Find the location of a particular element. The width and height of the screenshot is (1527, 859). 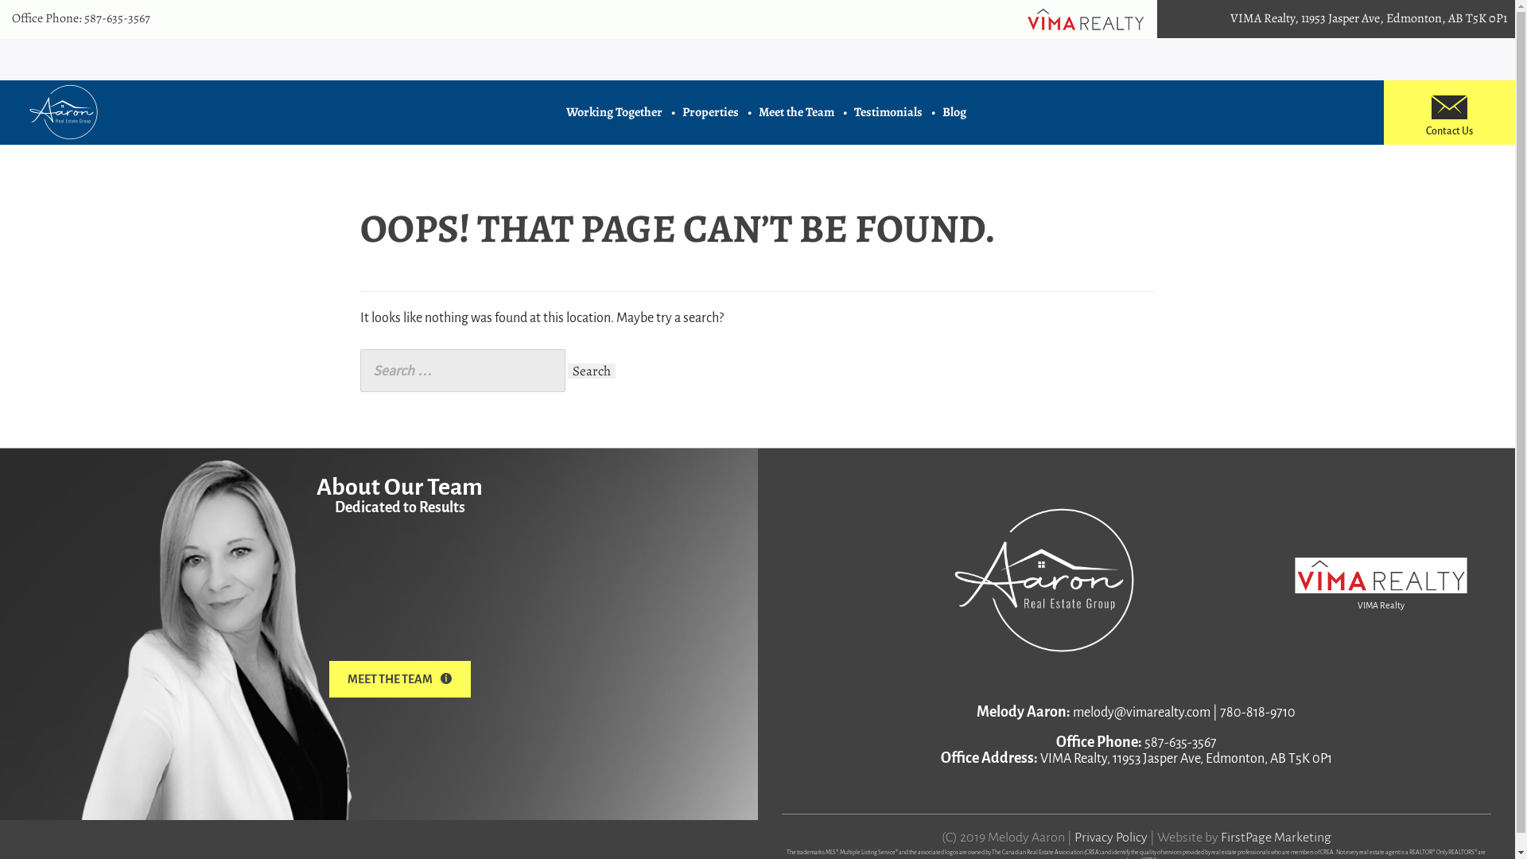

Working Together is located at coordinates (614, 112).